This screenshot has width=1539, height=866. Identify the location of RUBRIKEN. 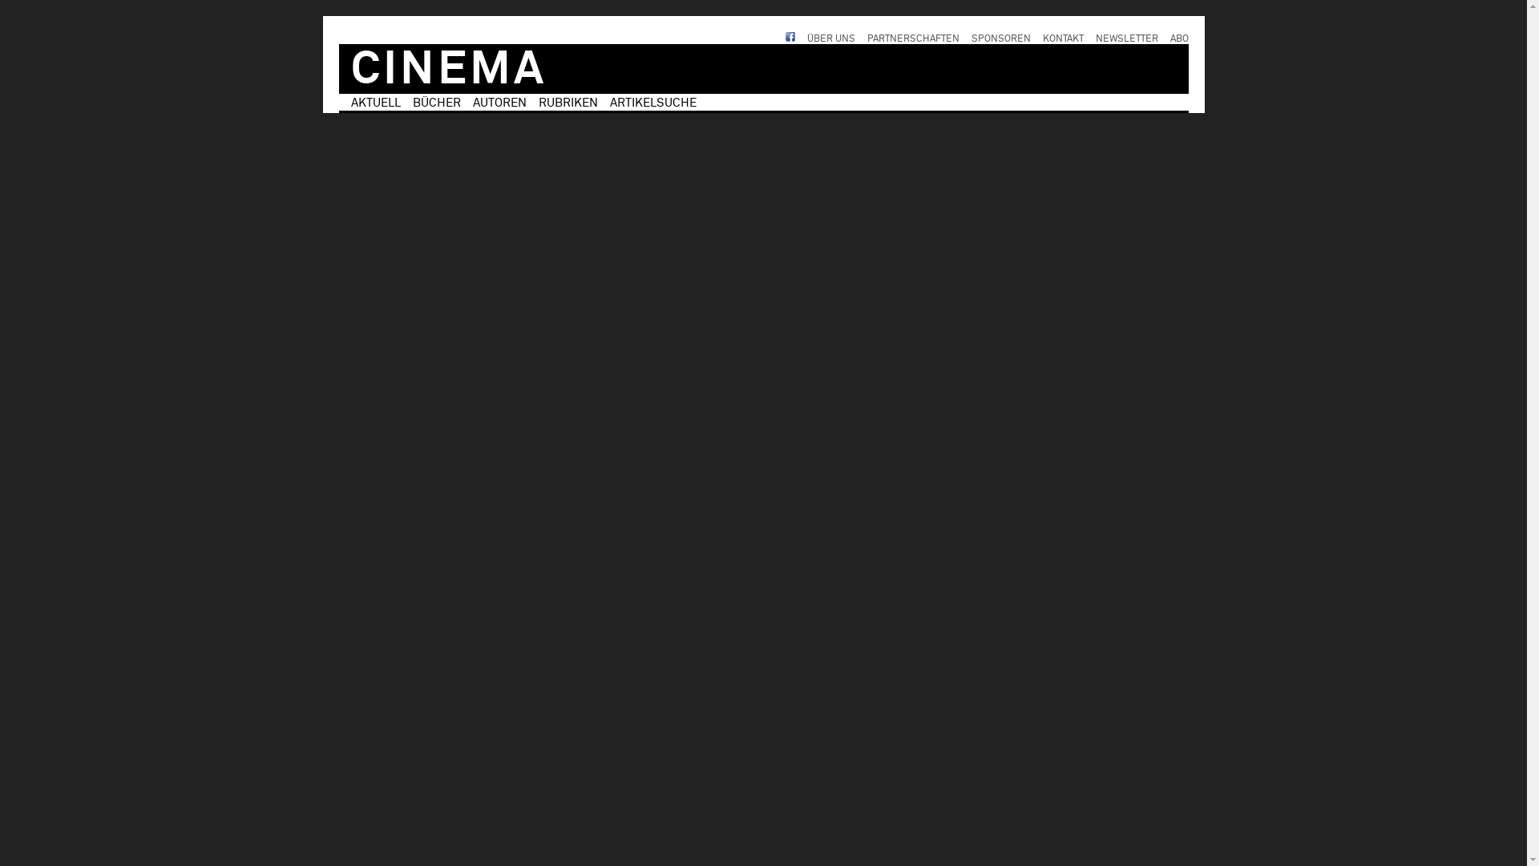
(568, 103).